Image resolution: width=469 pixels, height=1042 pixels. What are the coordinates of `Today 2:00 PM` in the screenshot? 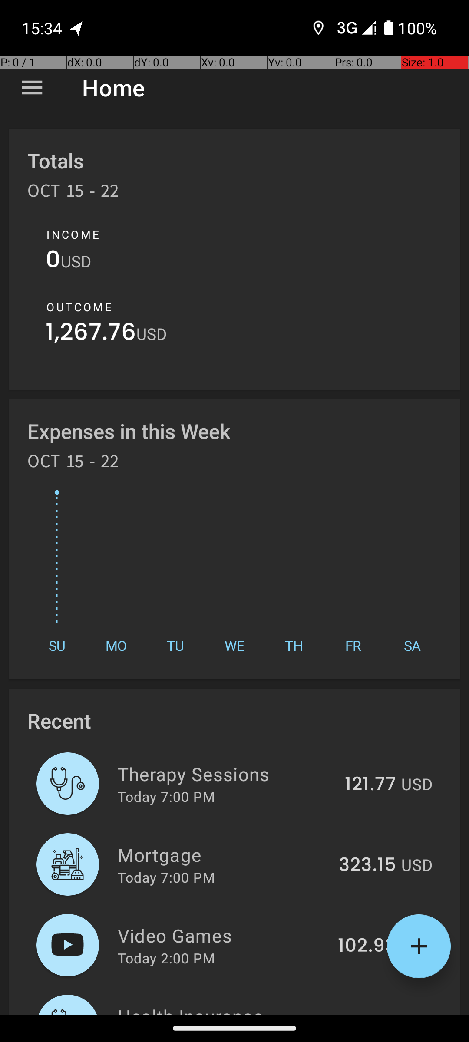 It's located at (166, 958).